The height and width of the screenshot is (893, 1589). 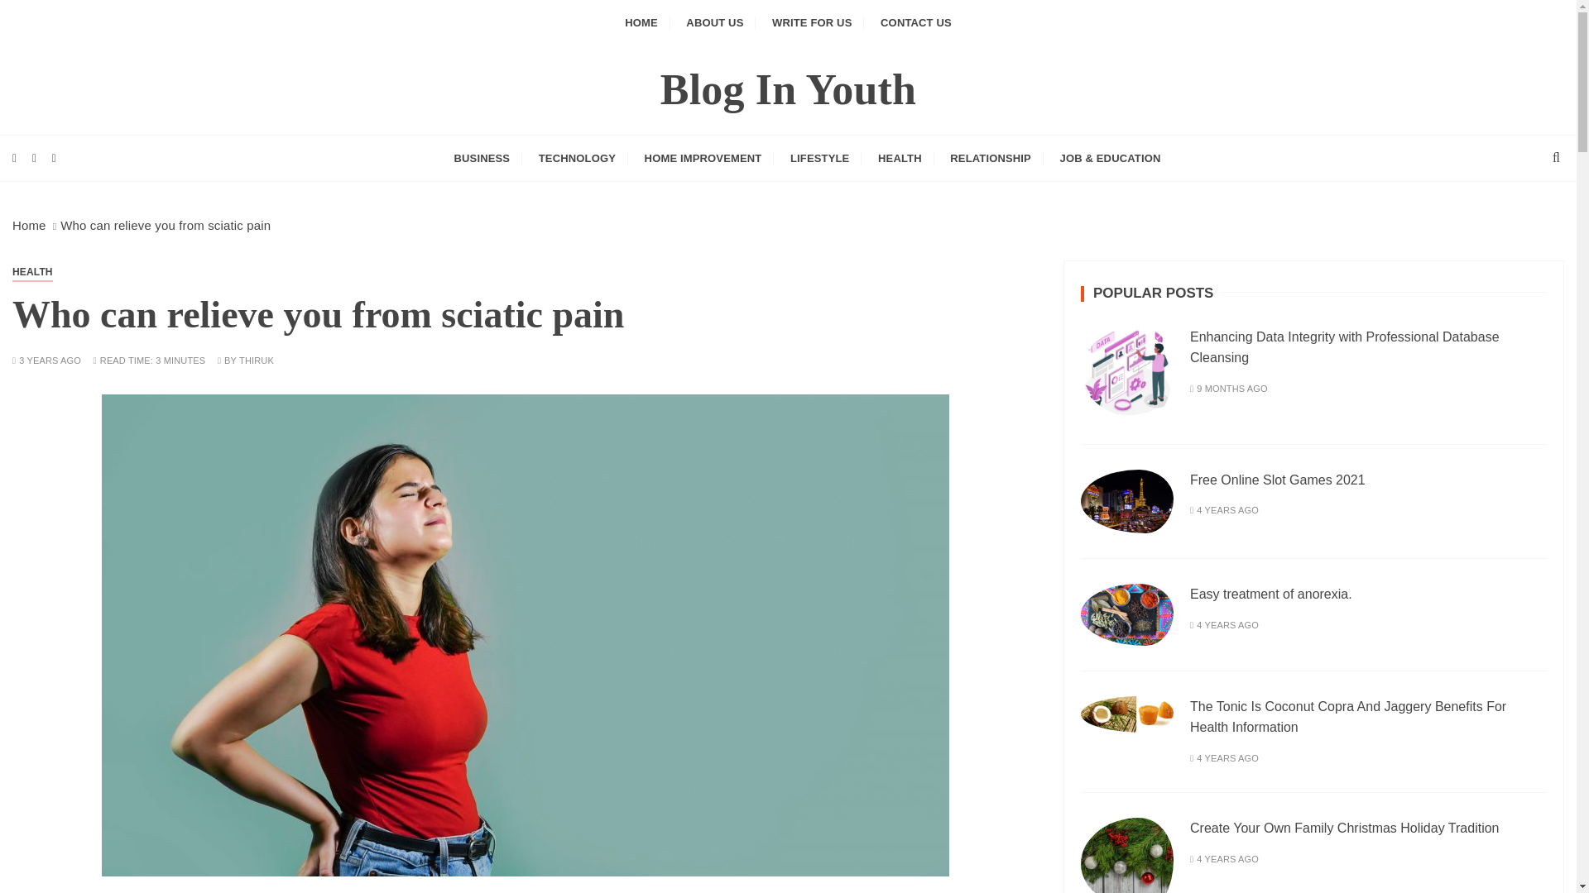 I want to click on HOME, so click(x=641, y=23).